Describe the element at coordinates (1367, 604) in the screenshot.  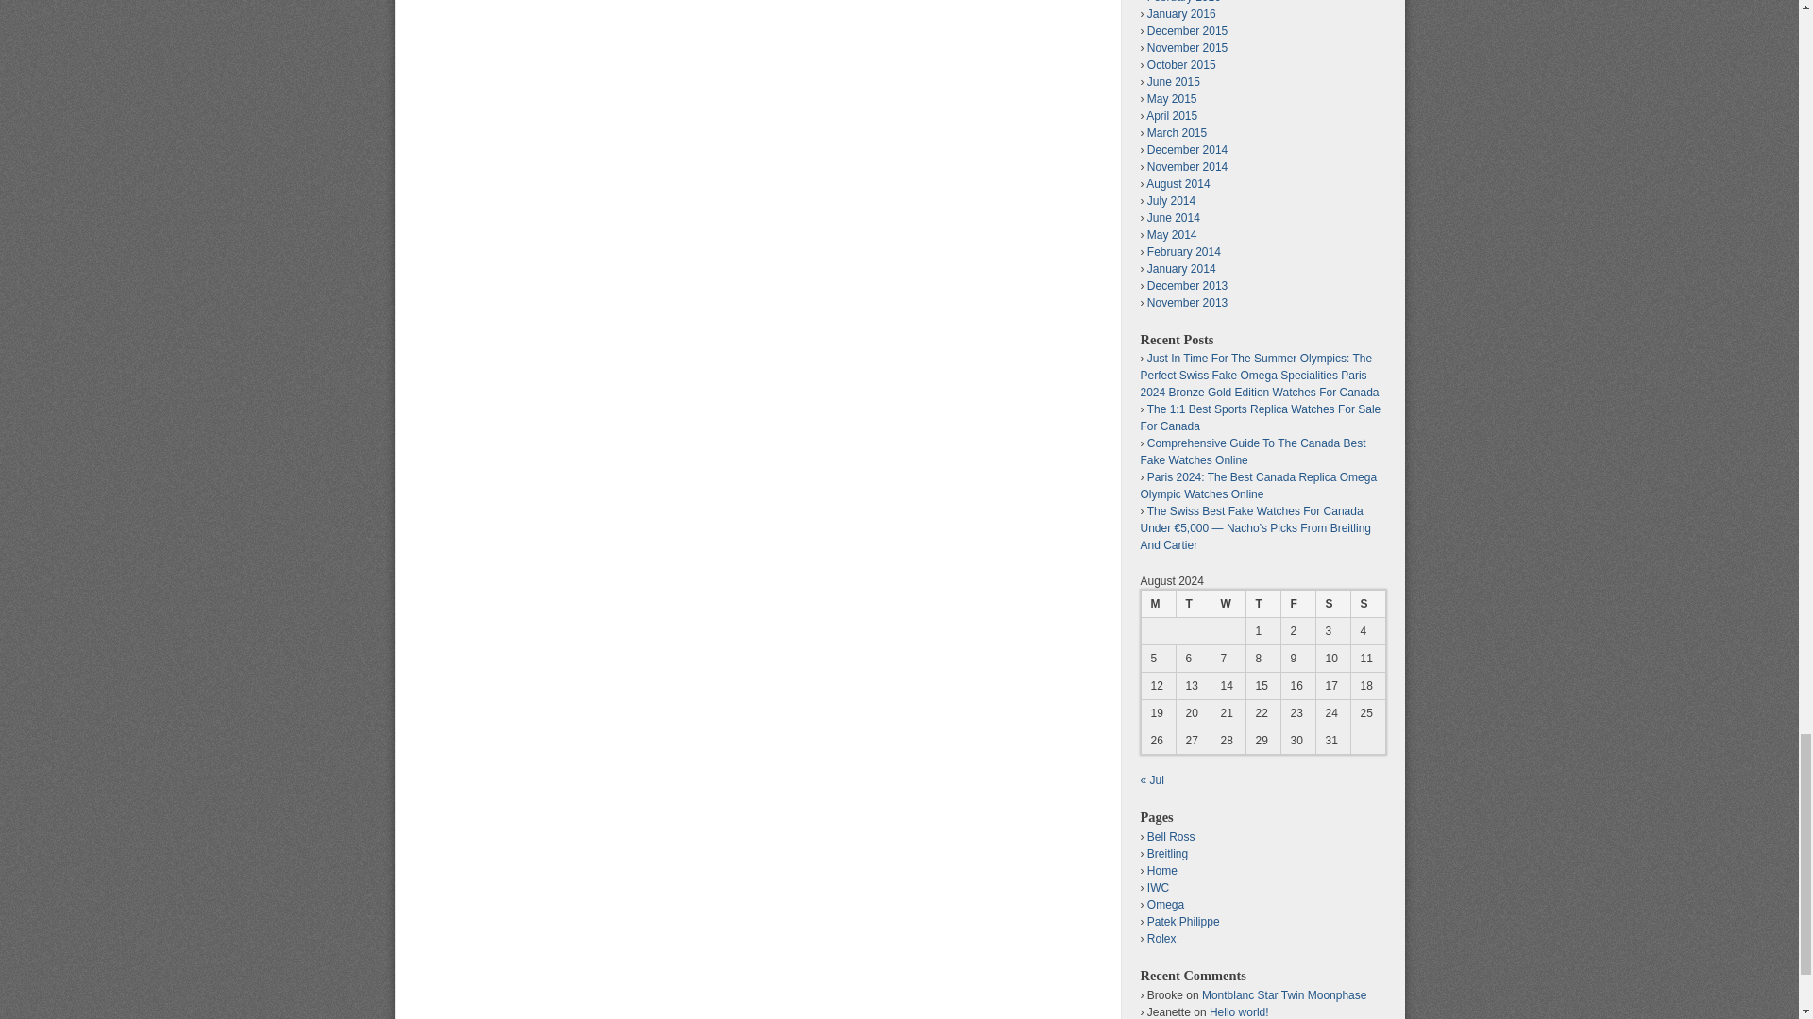
I see `Sunday` at that location.